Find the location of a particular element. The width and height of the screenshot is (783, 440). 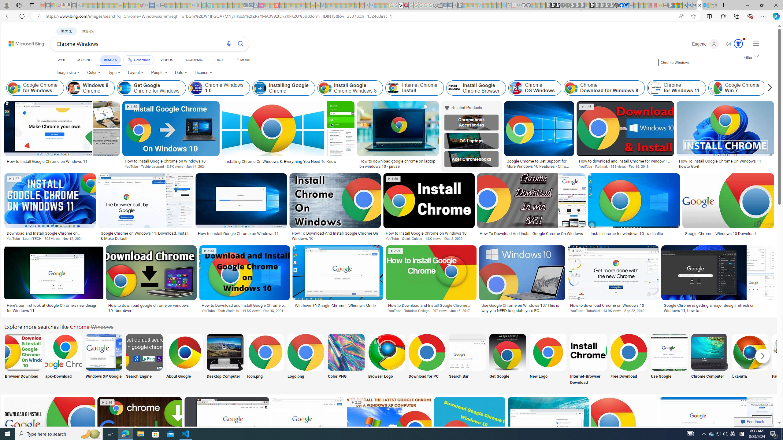

DICT is located at coordinates (219, 60).